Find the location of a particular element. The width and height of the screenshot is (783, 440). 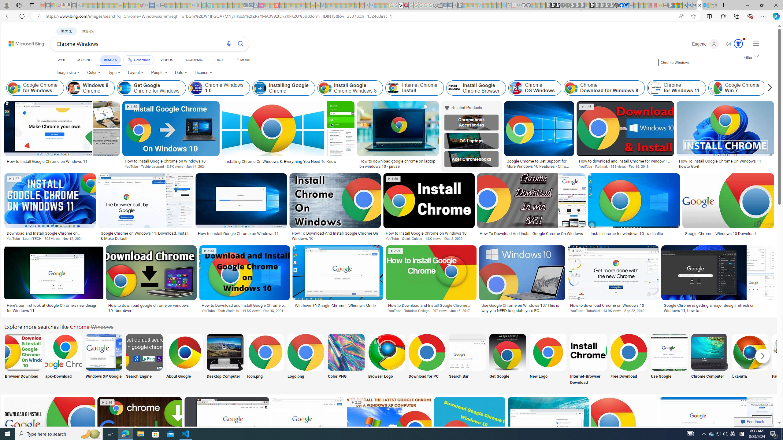

DICT is located at coordinates (219, 60).